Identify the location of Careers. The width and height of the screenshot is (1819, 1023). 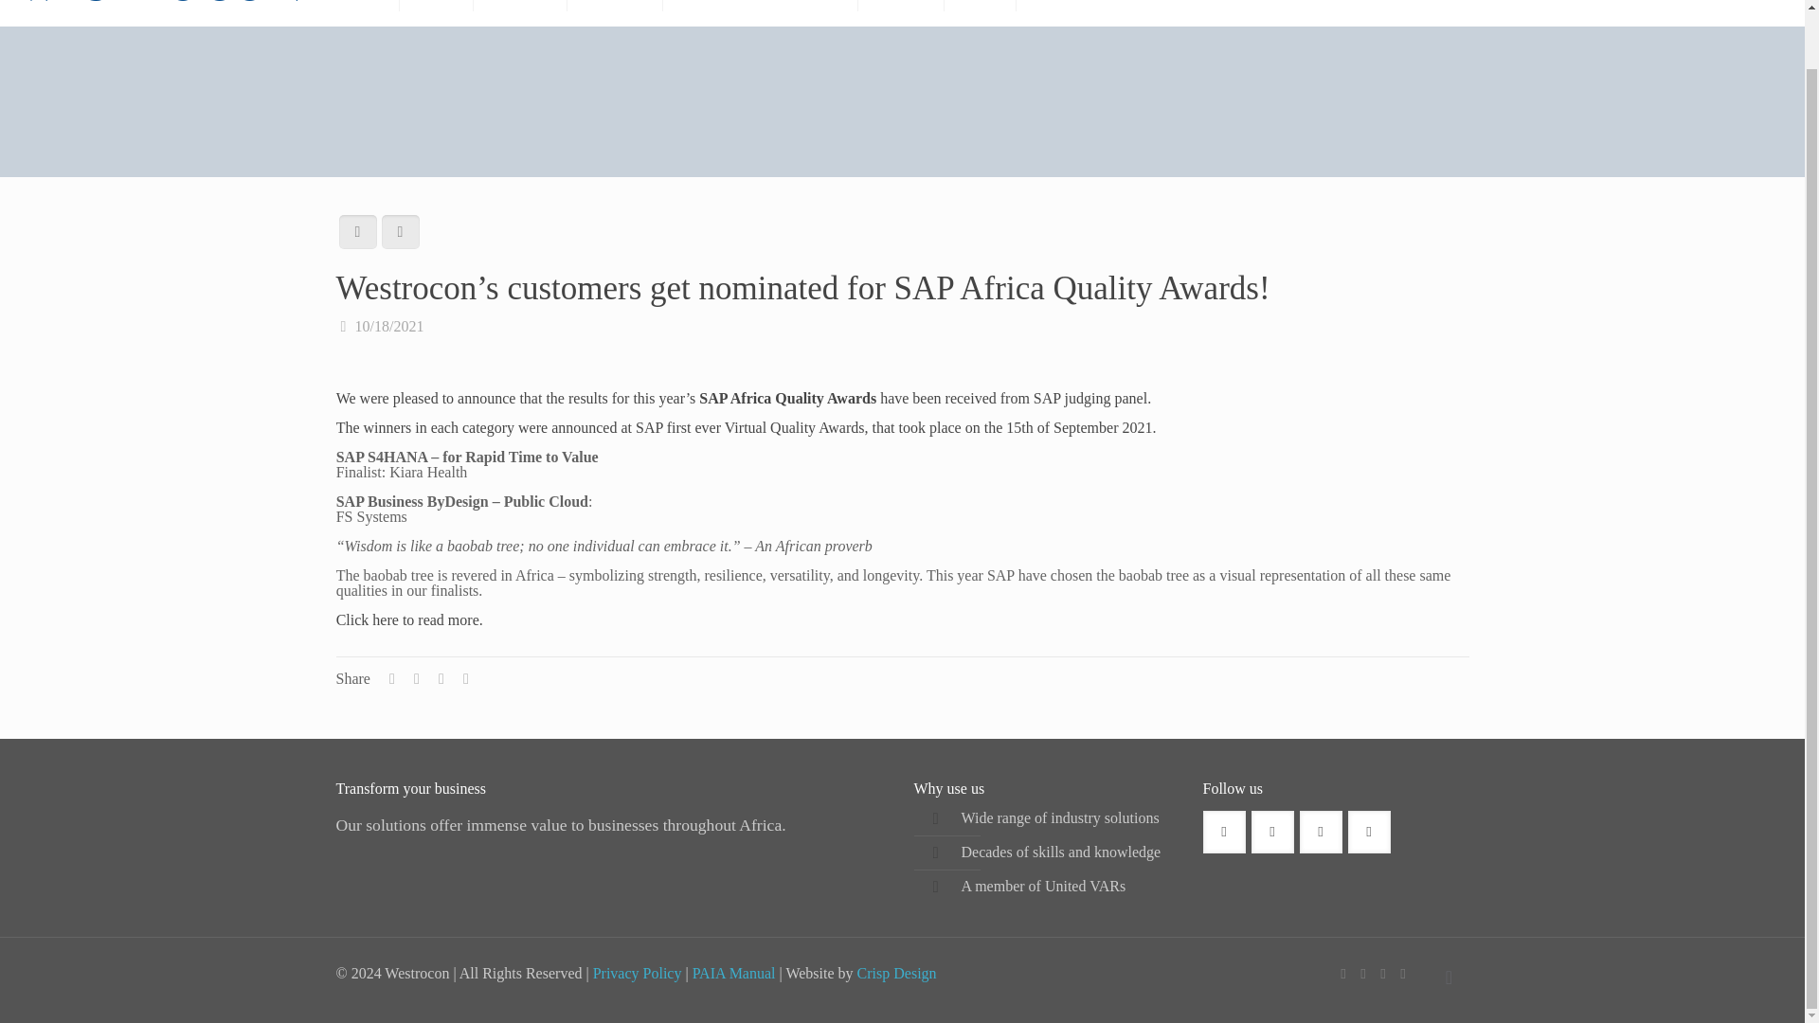
(901, 13).